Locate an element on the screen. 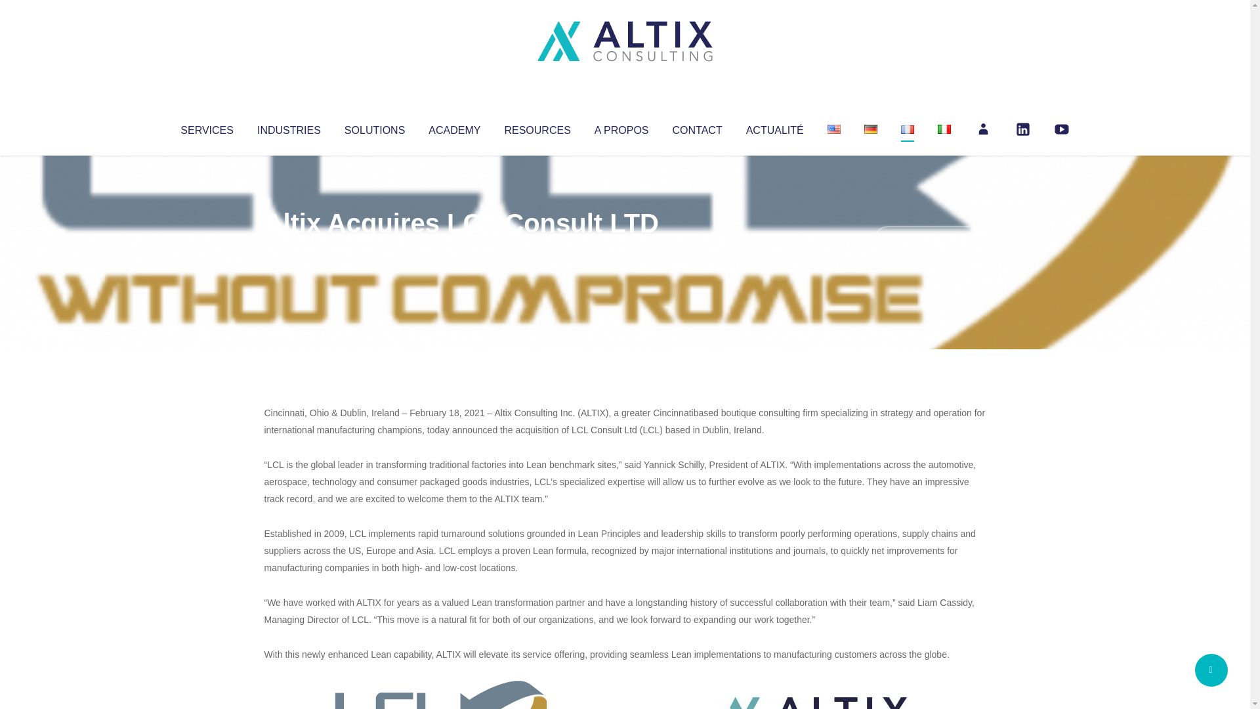 Image resolution: width=1260 pixels, height=709 pixels. Articles par Altix is located at coordinates (289, 249).